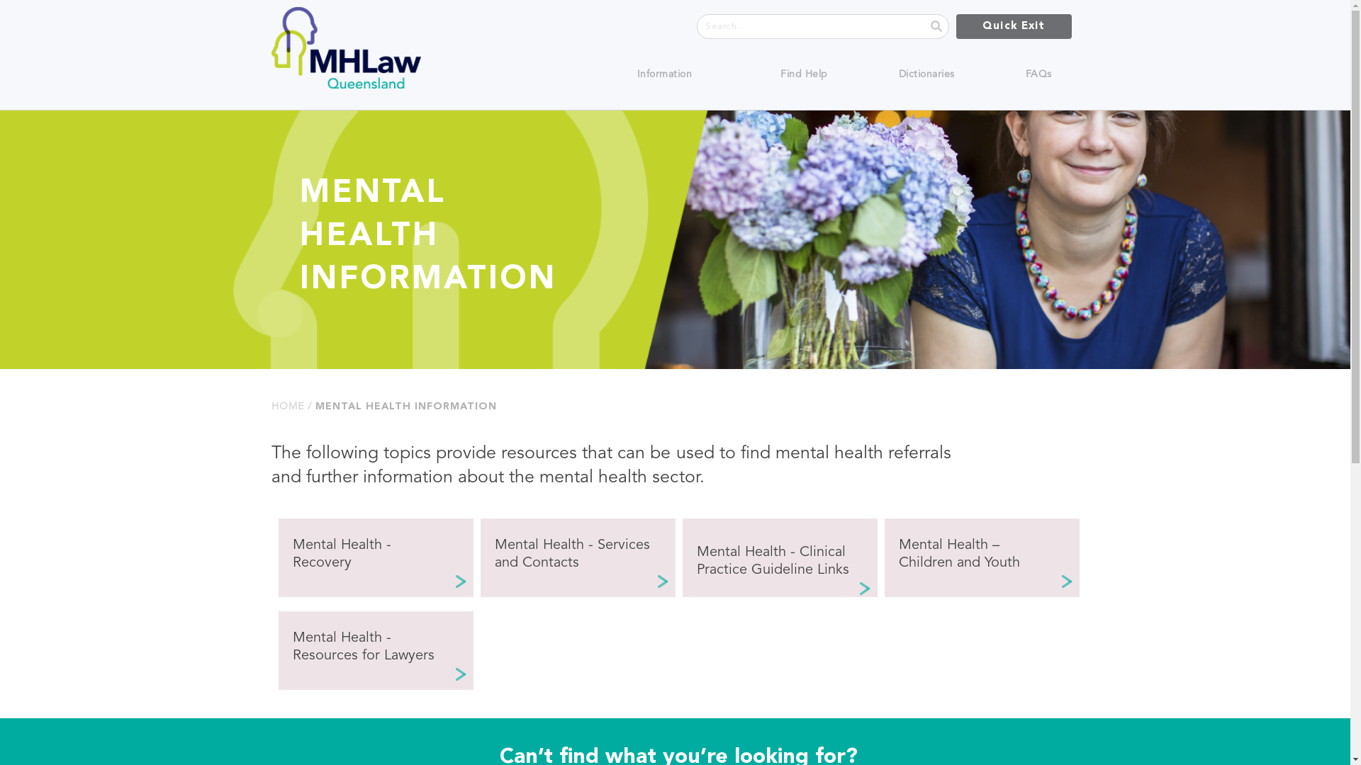 The width and height of the screenshot is (1361, 765). I want to click on Find Help, so click(804, 74).